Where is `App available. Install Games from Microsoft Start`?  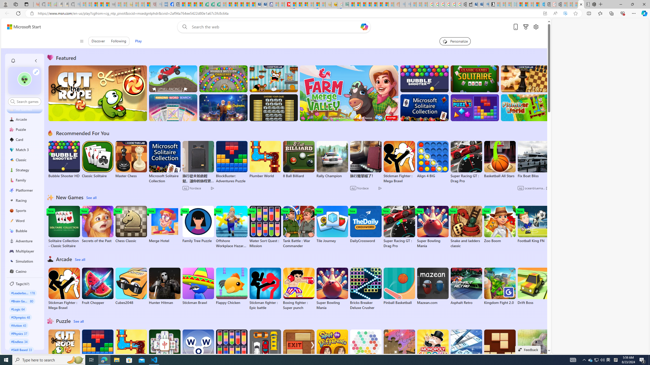 App available. Install Games from Microsoft Start is located at coordinates (545, 13).